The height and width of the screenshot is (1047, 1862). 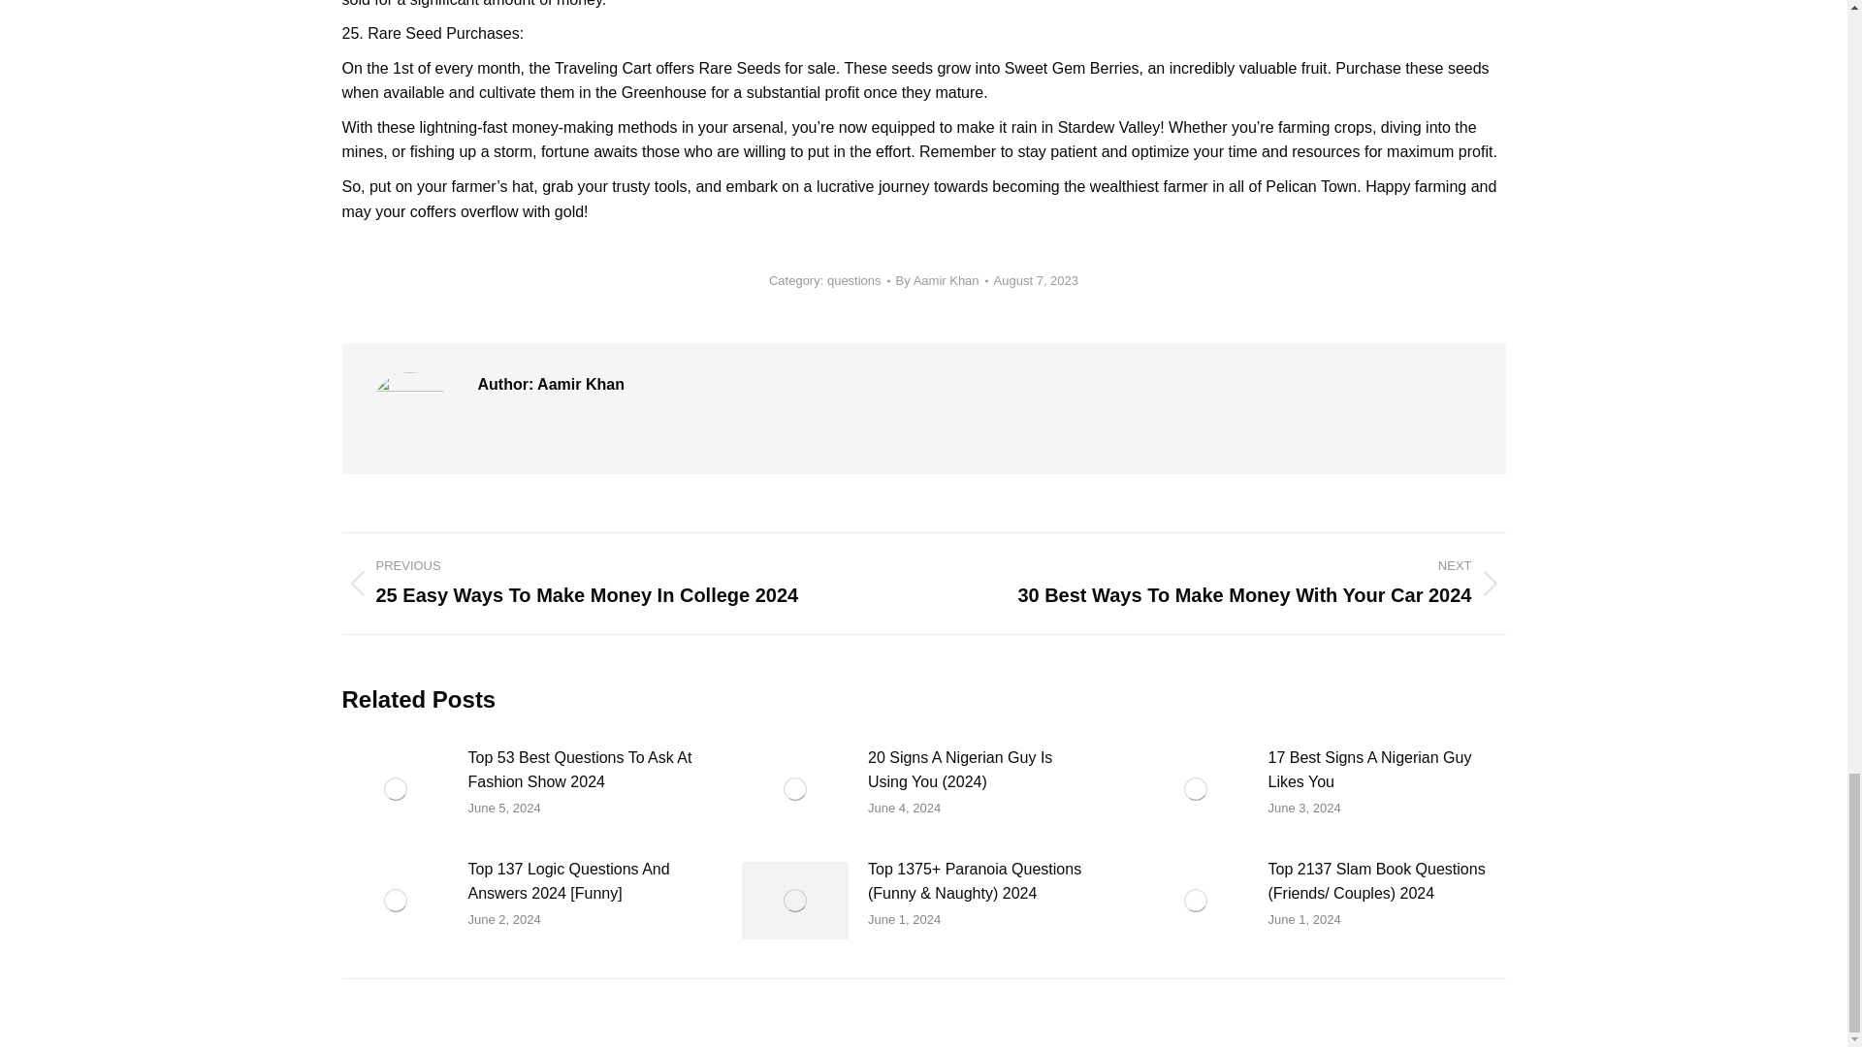 What do you see at coordinates (1036, 281) in the screenshot?
I see `7:58 am` at bounding box center [1036, 281].